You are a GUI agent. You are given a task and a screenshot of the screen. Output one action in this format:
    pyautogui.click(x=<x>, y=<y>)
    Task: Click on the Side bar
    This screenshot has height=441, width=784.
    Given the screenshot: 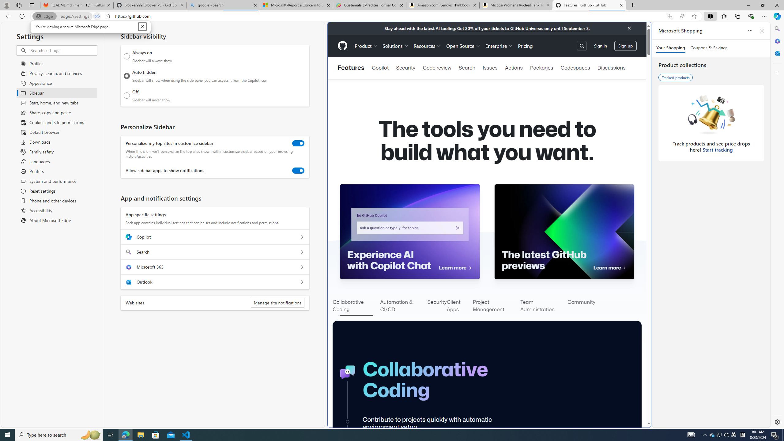 What is the action you would take?
    pyautogui.click(x=777, y=225)
    